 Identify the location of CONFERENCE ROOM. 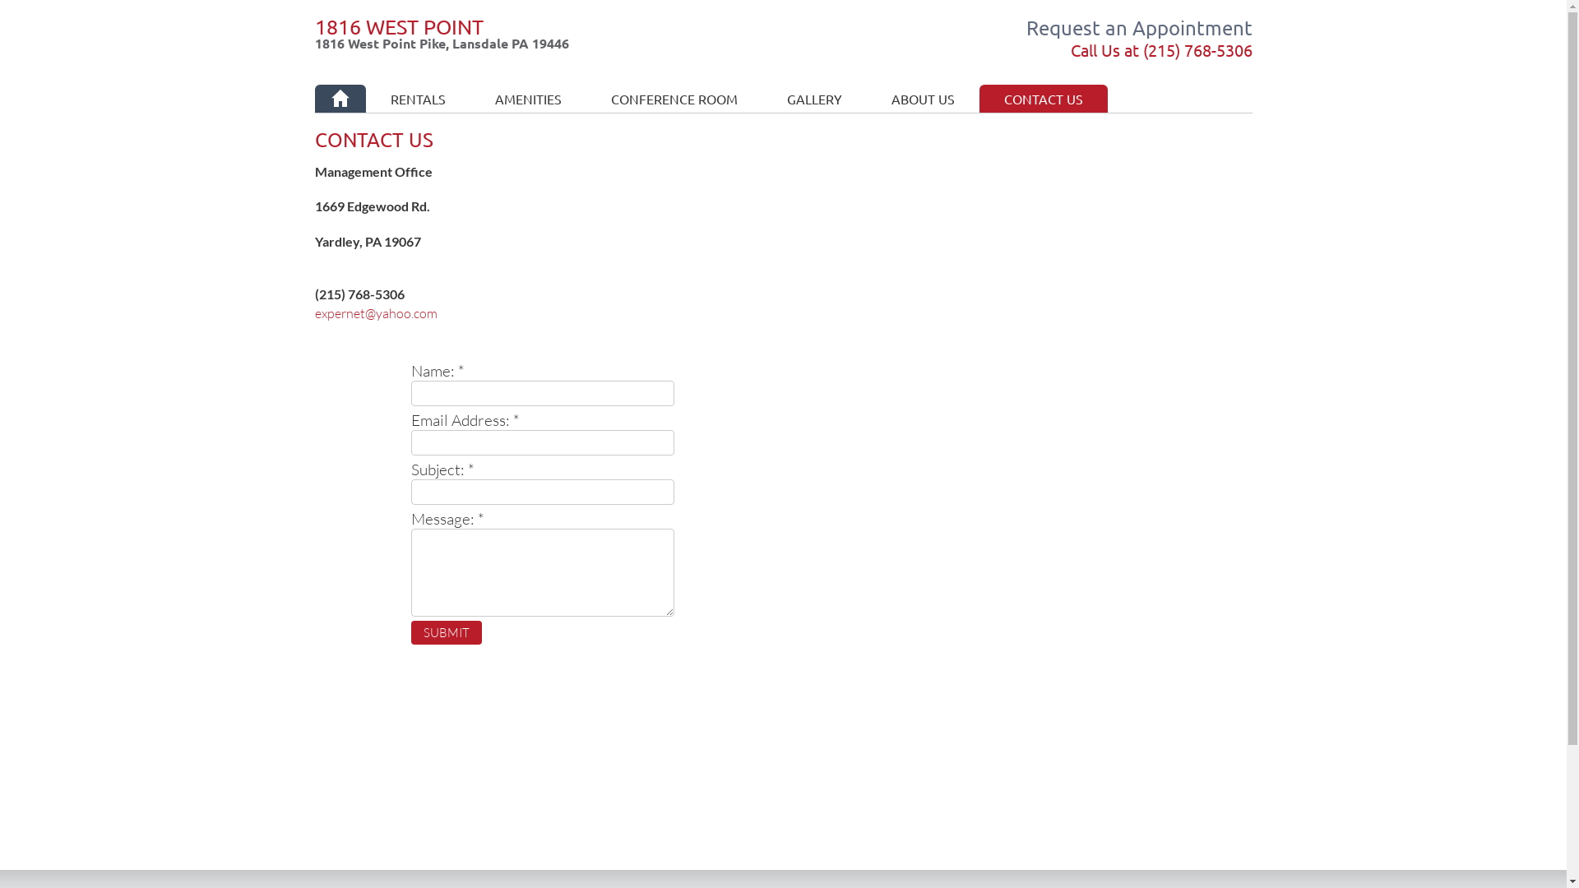
(674, 99).